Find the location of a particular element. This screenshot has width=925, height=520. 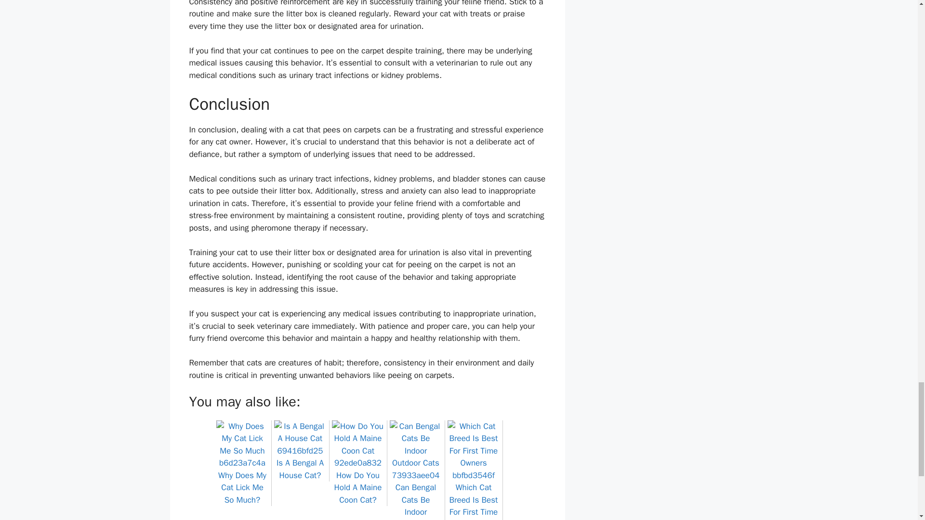

How Do You Hold A Maine Coon Cat? 3 is located at coordinates (357, 445).